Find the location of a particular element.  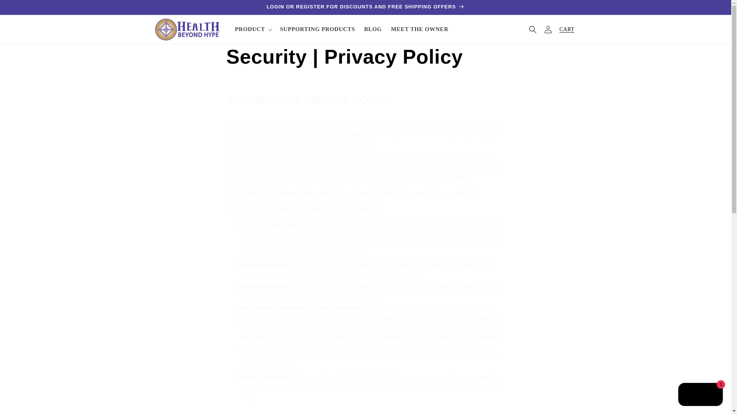

Shopify online store chat is located at coordinates (700, 395).